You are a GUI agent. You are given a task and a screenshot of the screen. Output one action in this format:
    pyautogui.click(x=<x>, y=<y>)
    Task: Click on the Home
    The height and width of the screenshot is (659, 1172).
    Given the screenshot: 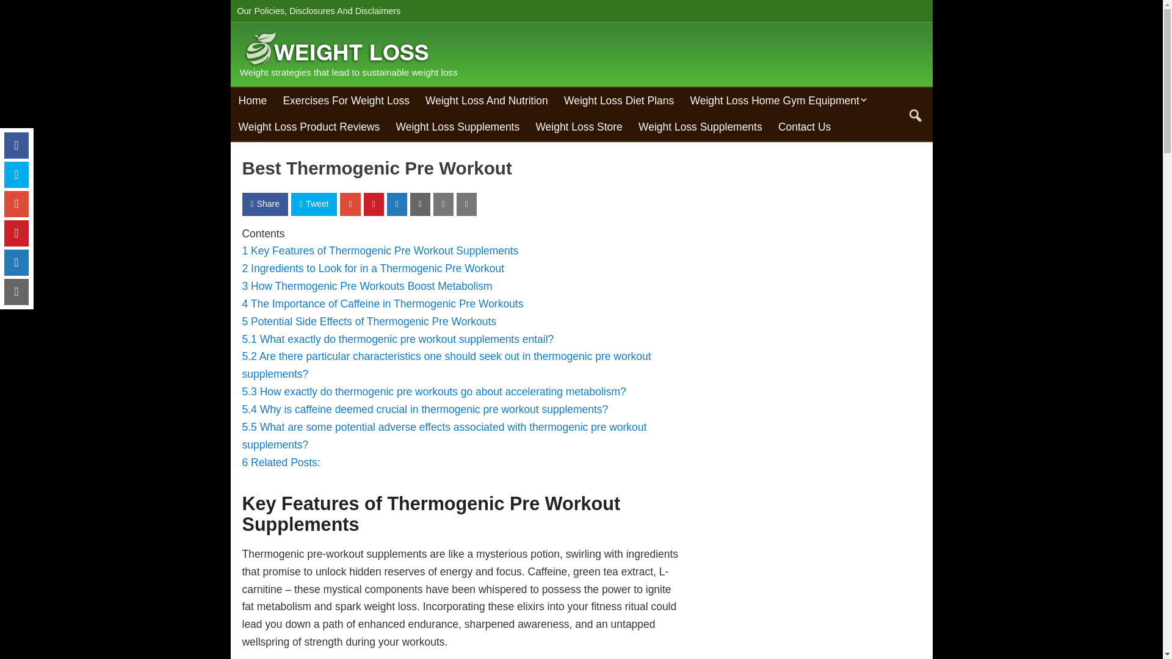 What is the action you would take?
    pyautogui.click(x=253, y=101)
    